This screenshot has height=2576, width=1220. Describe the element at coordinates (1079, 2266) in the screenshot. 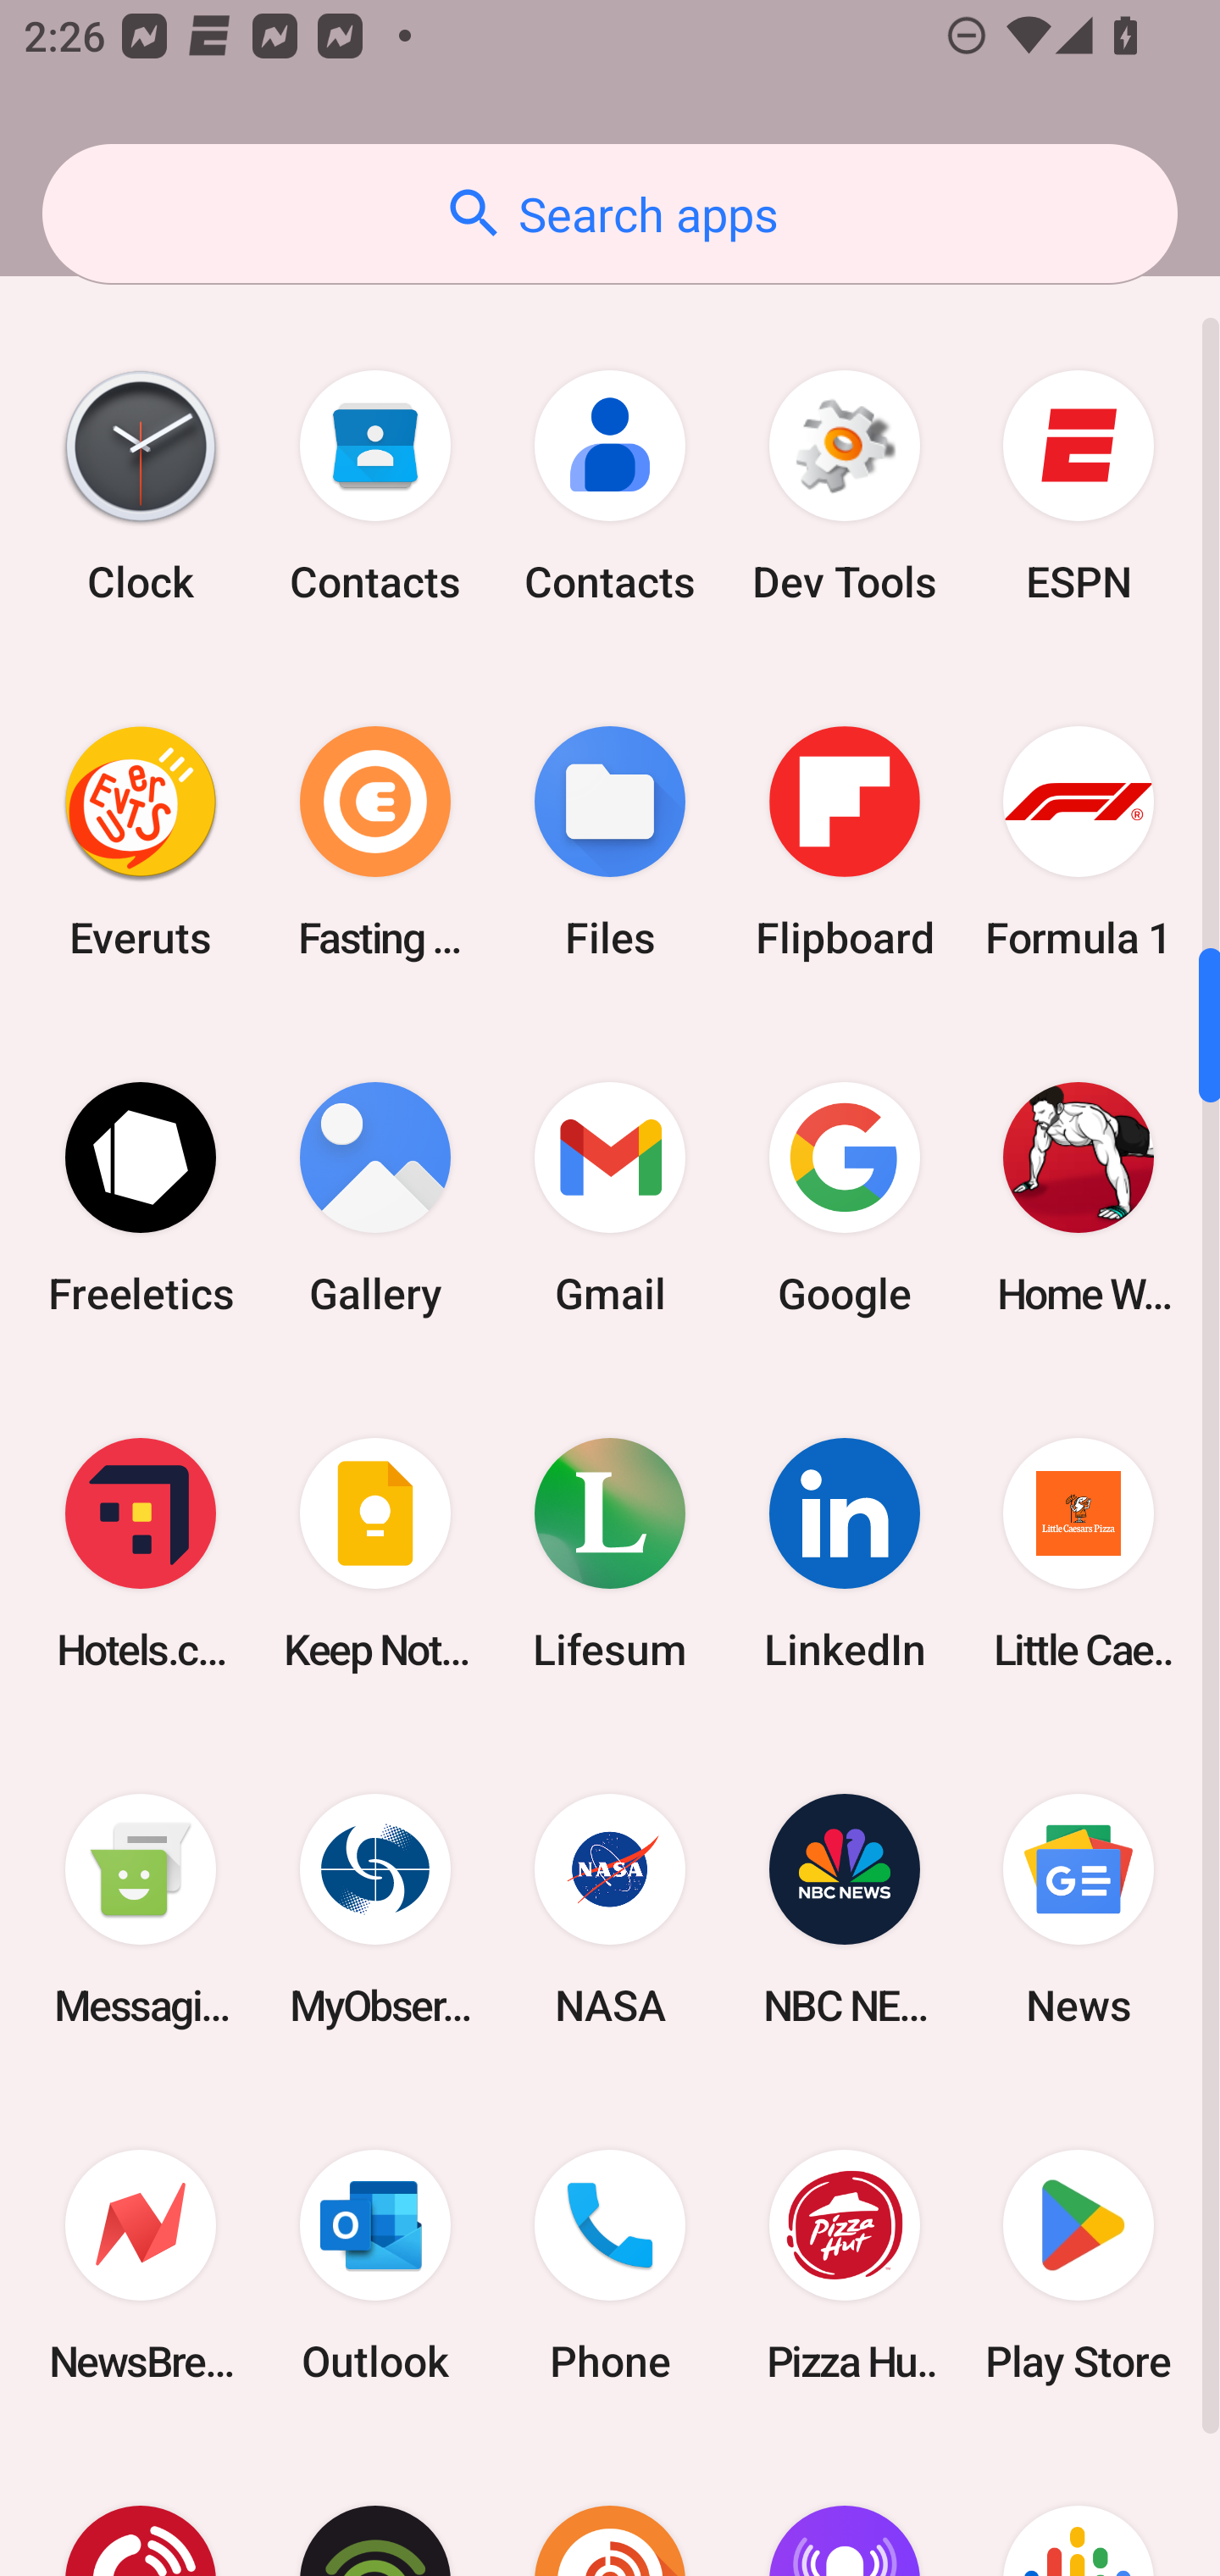

I see `Play Store` at that location.